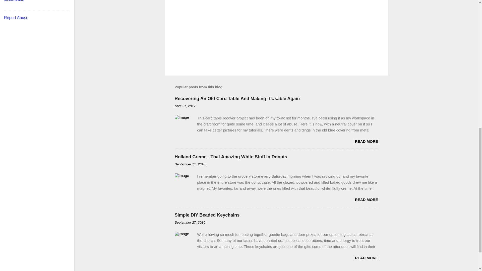  Describe the element at coordinates (207, 215) in the screenshot. I see `Simple DIY Beaded Keychains` at that location.